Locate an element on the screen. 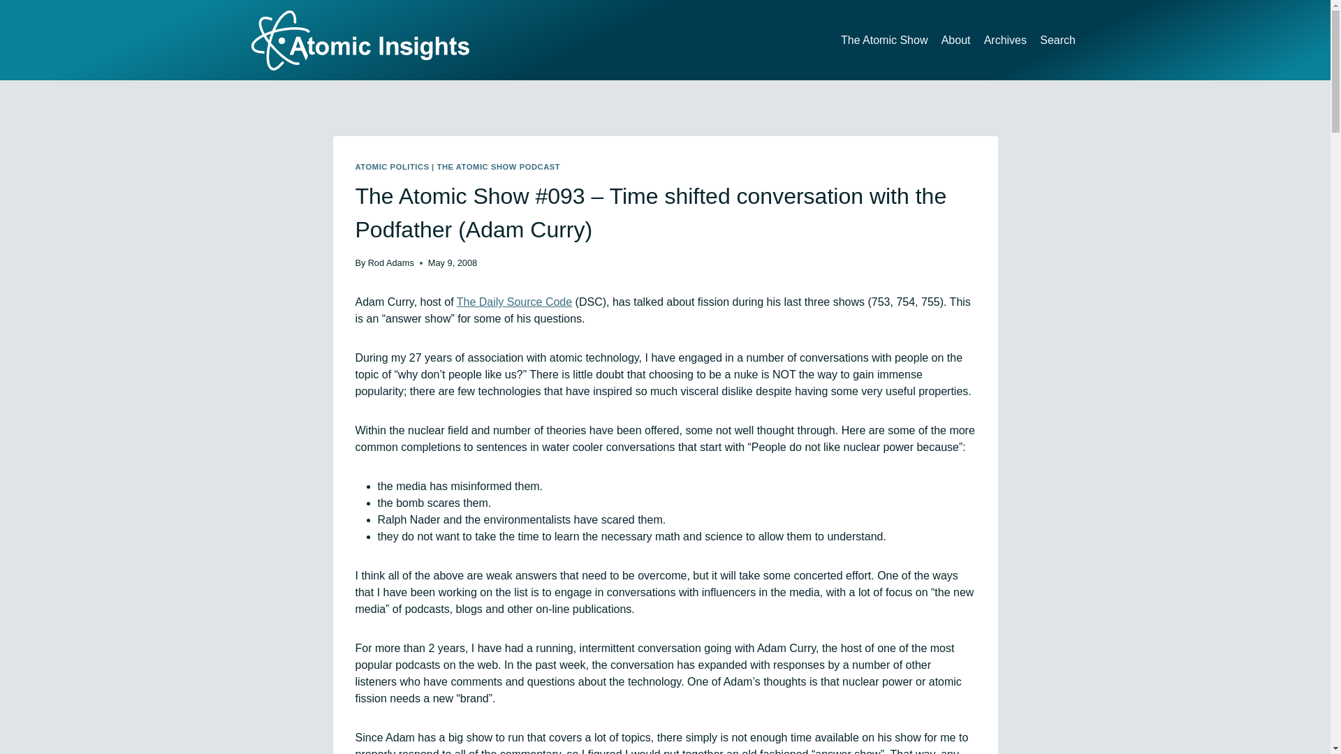  About Atomic Insights is located at coordinates (955, 39).